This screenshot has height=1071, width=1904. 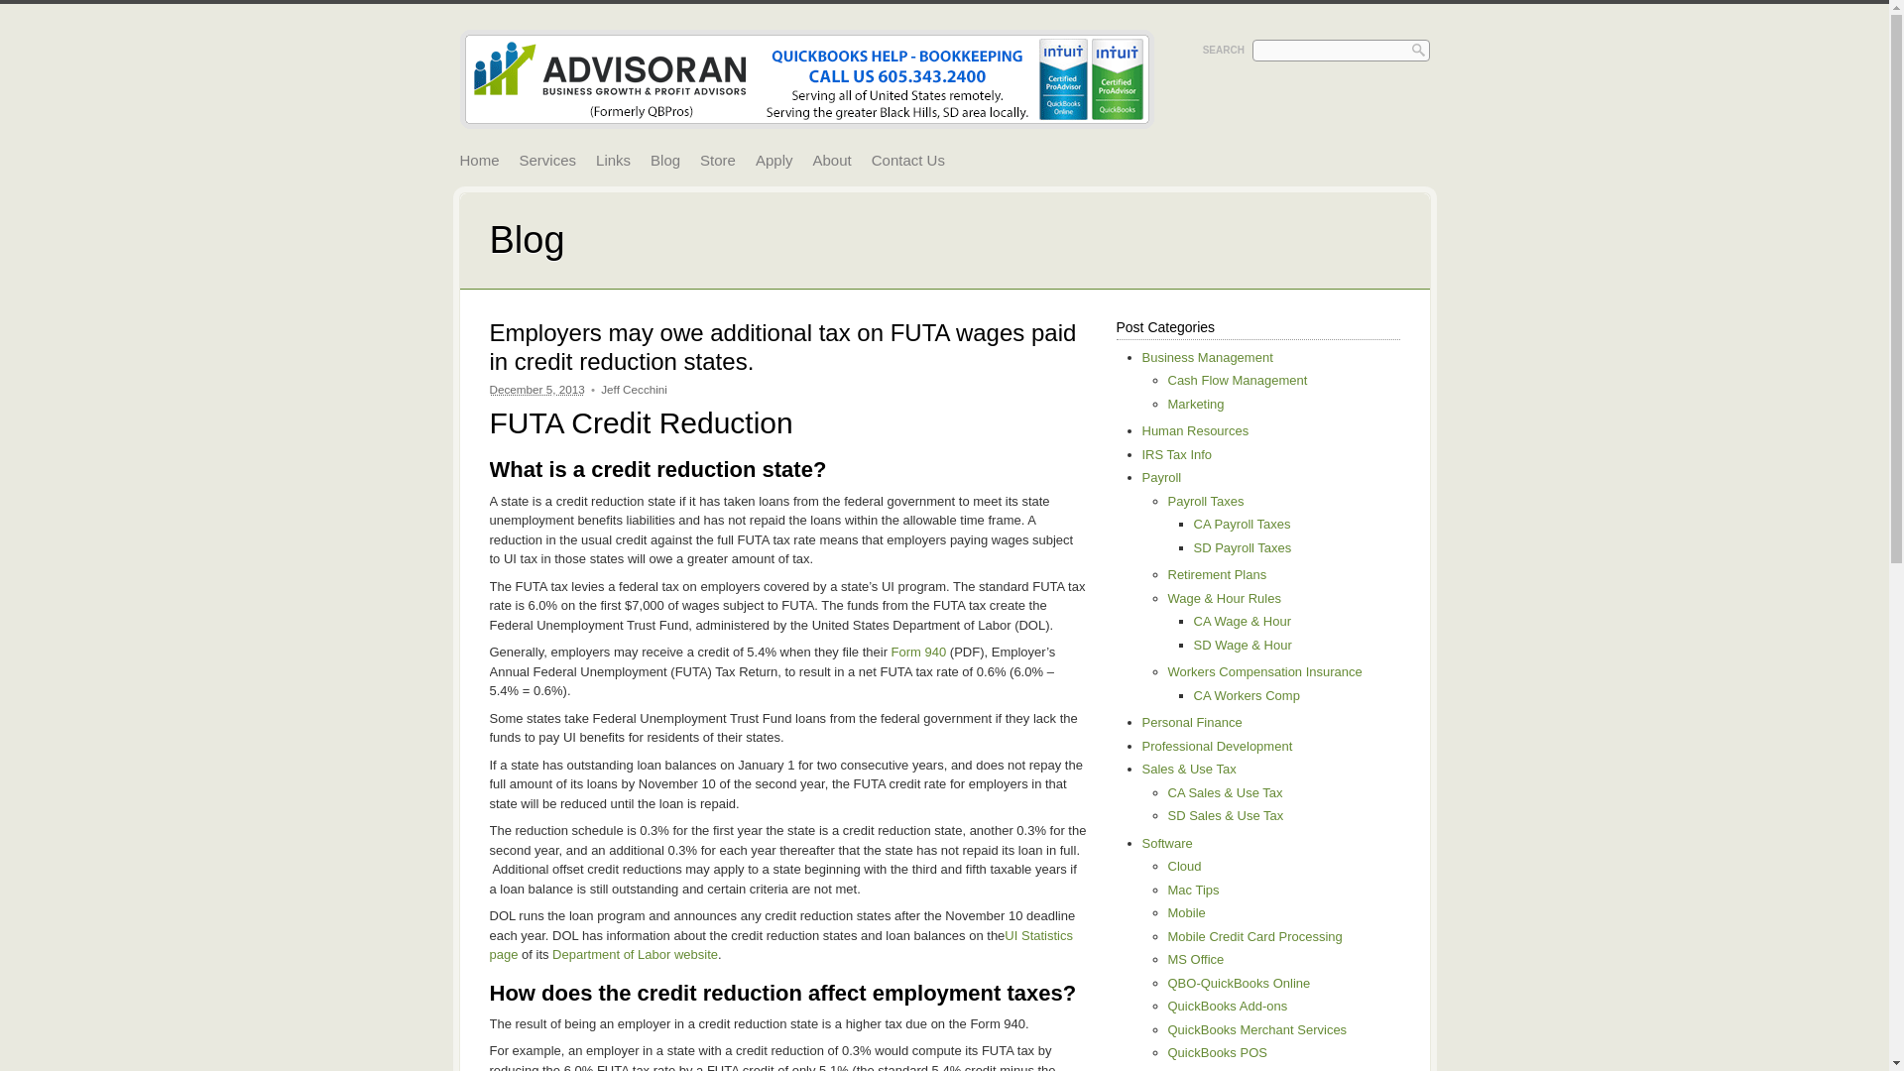 What do you see at coordinates (1162, 478) in the screenshot?
I see `Payroll` at bounding box center [1162, 478].